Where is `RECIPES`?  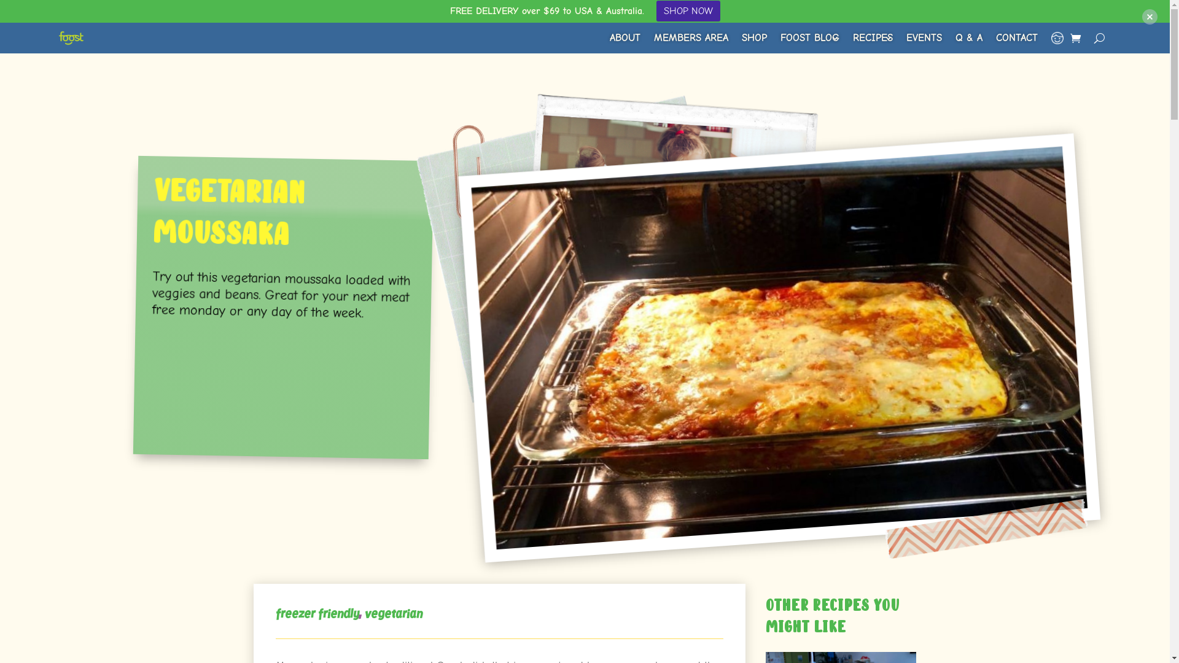 RECIPES is located at coordinates (873, 38).